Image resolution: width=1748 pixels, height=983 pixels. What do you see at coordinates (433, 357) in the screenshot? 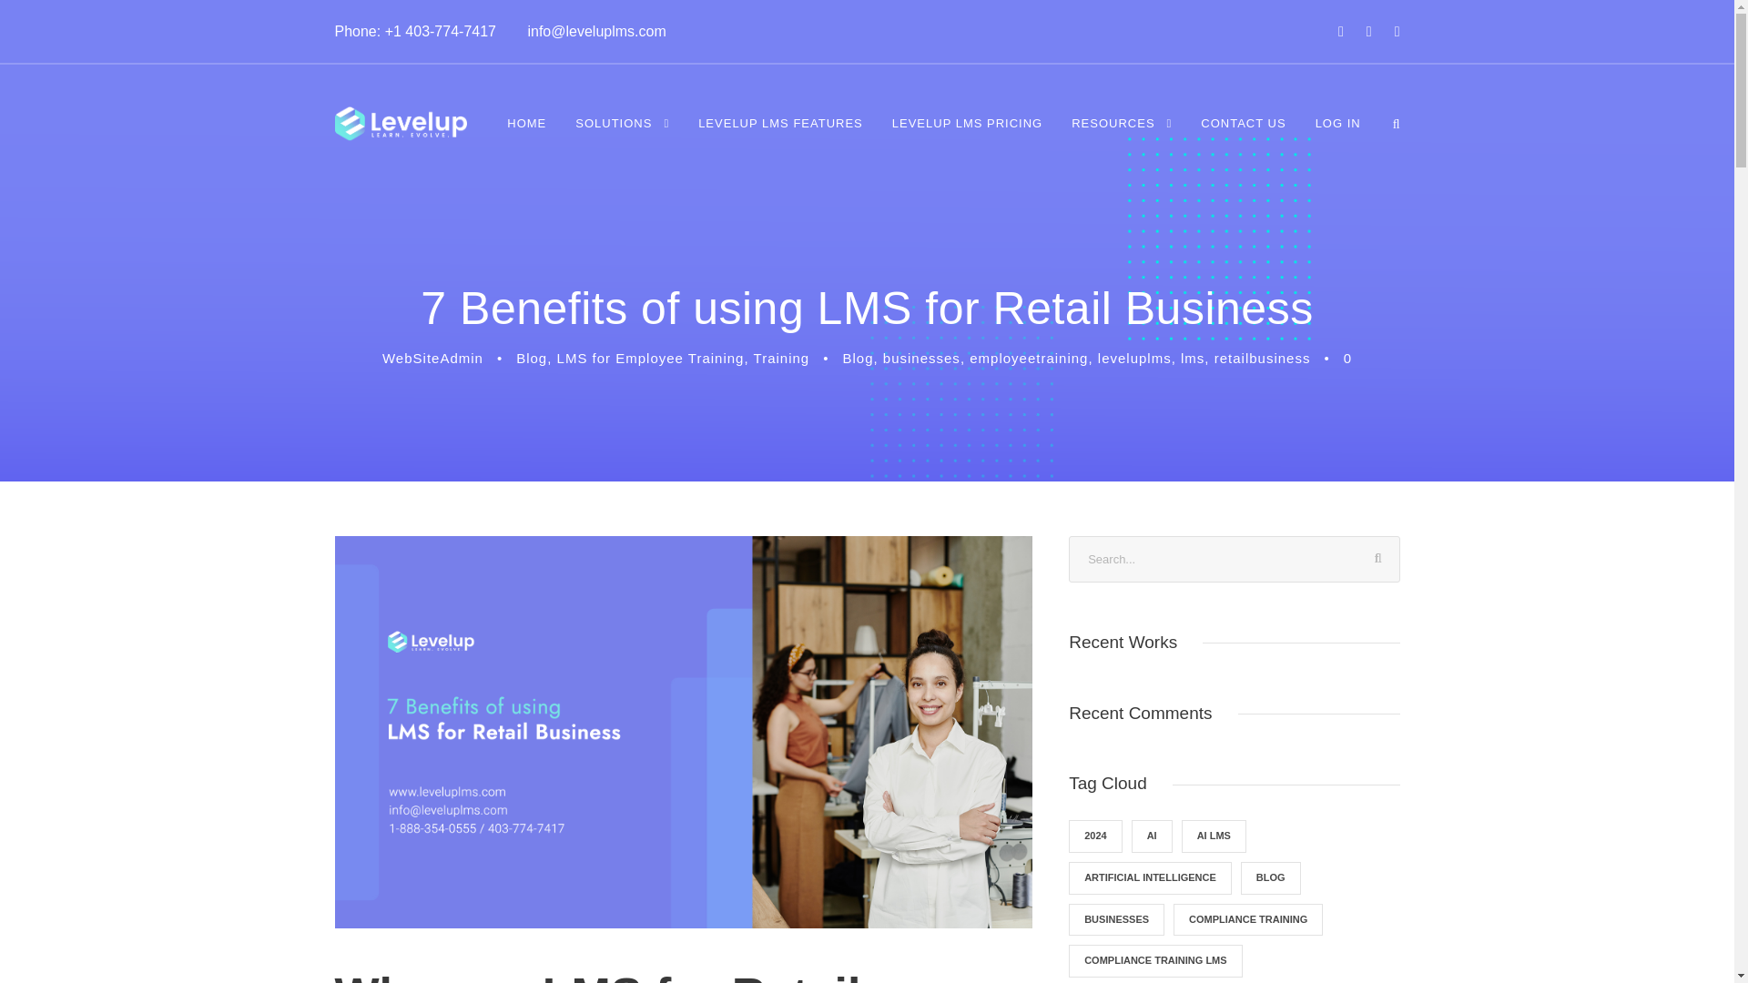
I see `WebSiteAdmin` at bounding box center [433, 357].